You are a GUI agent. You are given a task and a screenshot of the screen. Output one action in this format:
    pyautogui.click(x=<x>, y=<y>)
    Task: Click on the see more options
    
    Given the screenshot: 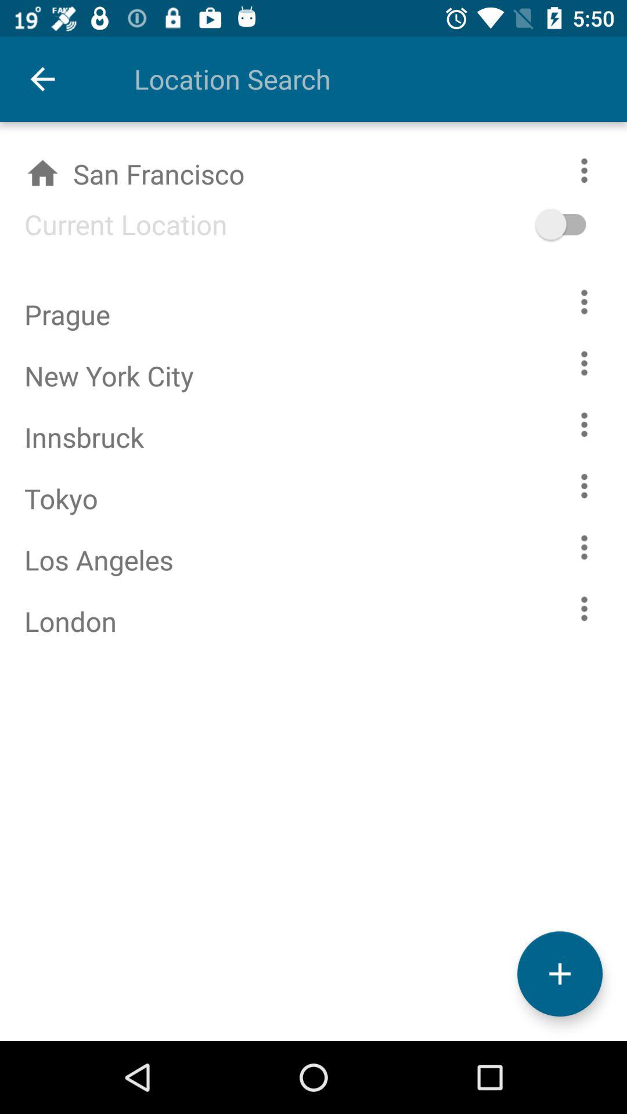 What is the action you would take?
    pyautogui.click(x=584, y=486)
    